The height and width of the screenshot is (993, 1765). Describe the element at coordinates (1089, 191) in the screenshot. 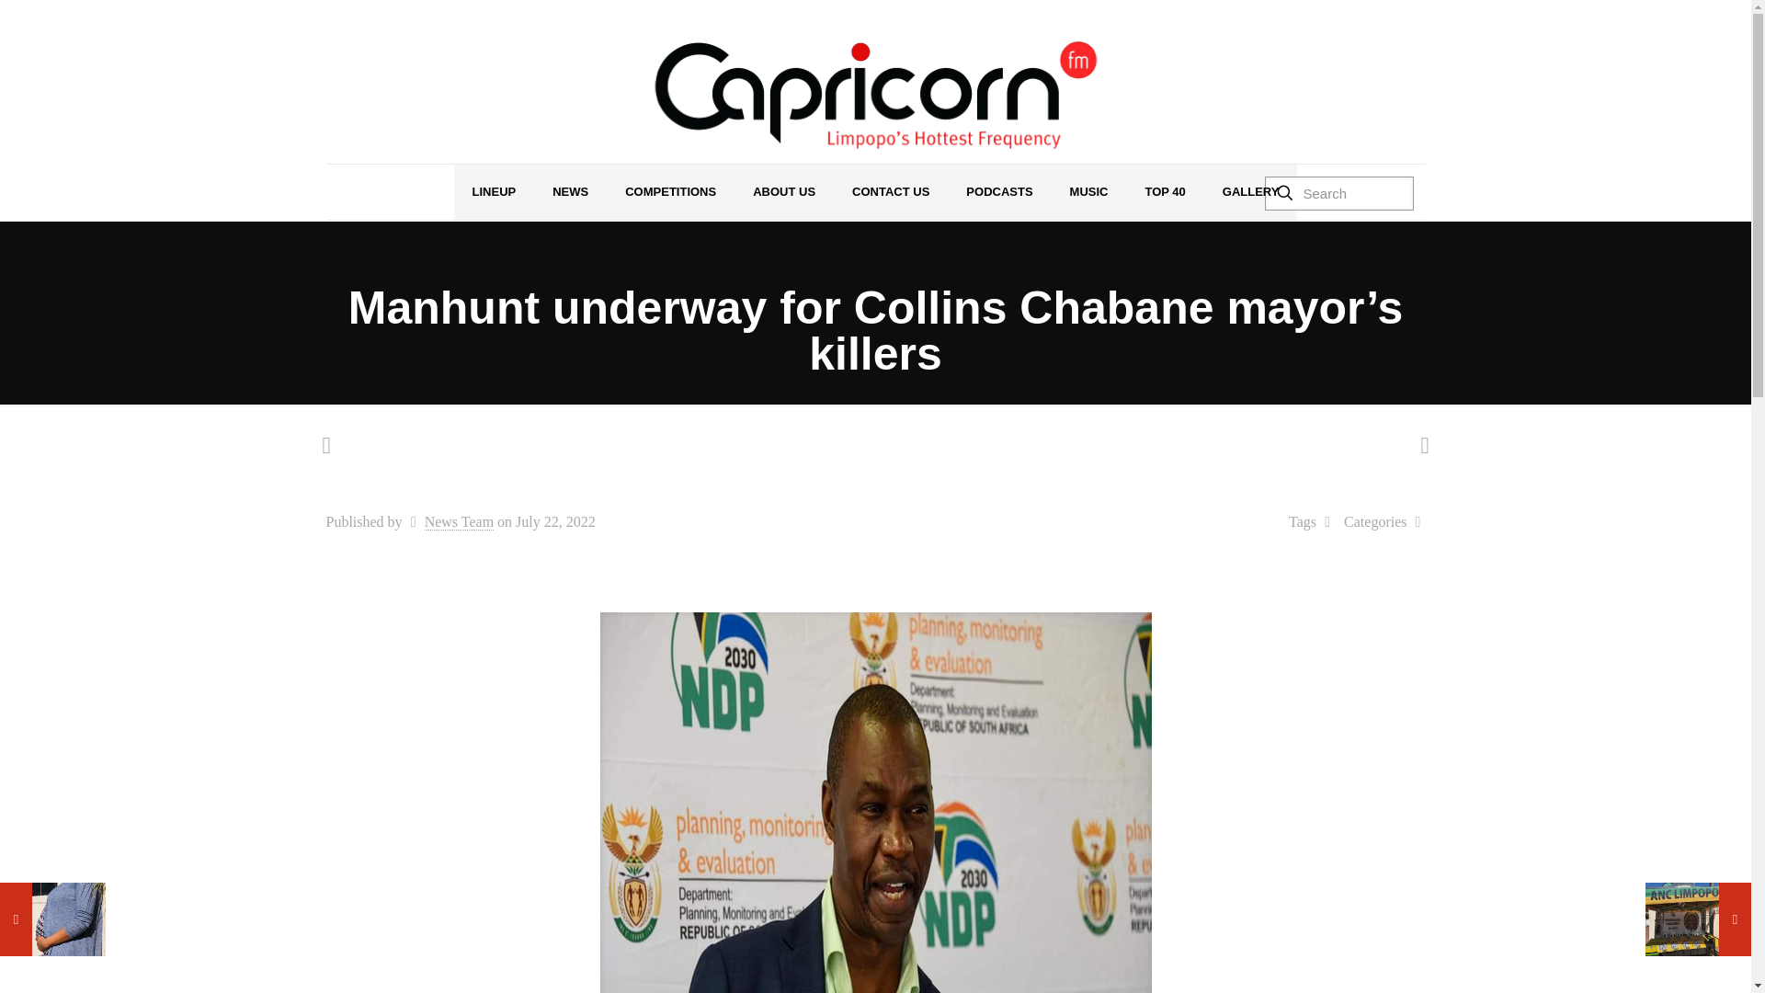

I see `MUSIC` at that location.